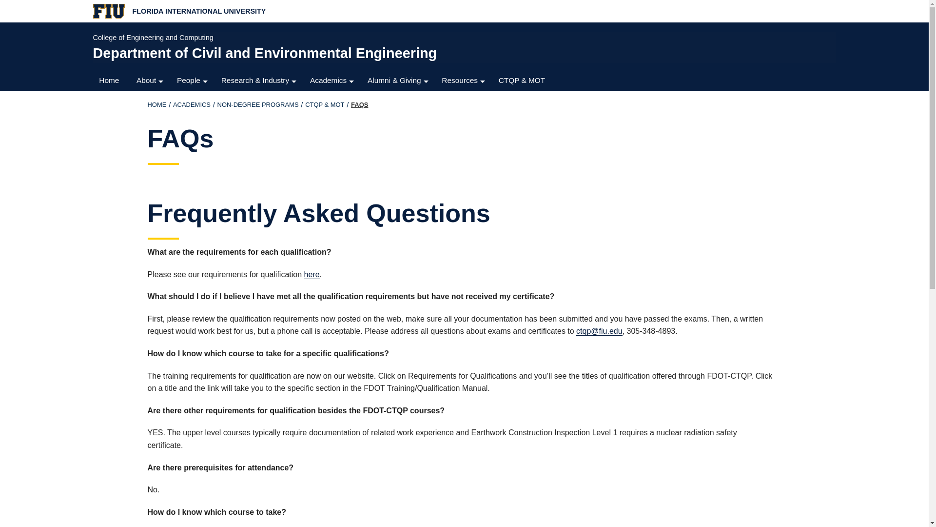 Image resolution: width=936 pixels, height=527 pixels. I want to click on Research Resources, so click(259, 120).